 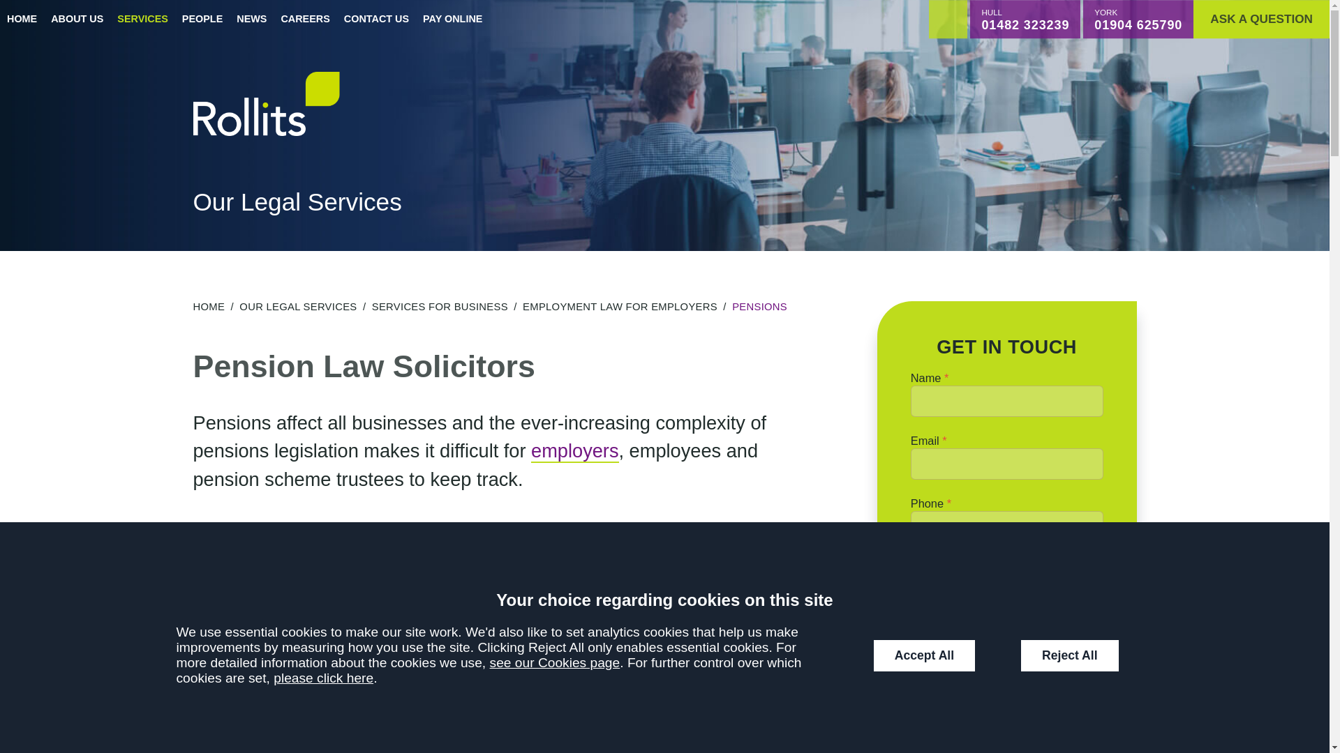 What do you see at coordinates (22, 20) in the screenshot?
I see `HOME` at bounding box center [22, 20].